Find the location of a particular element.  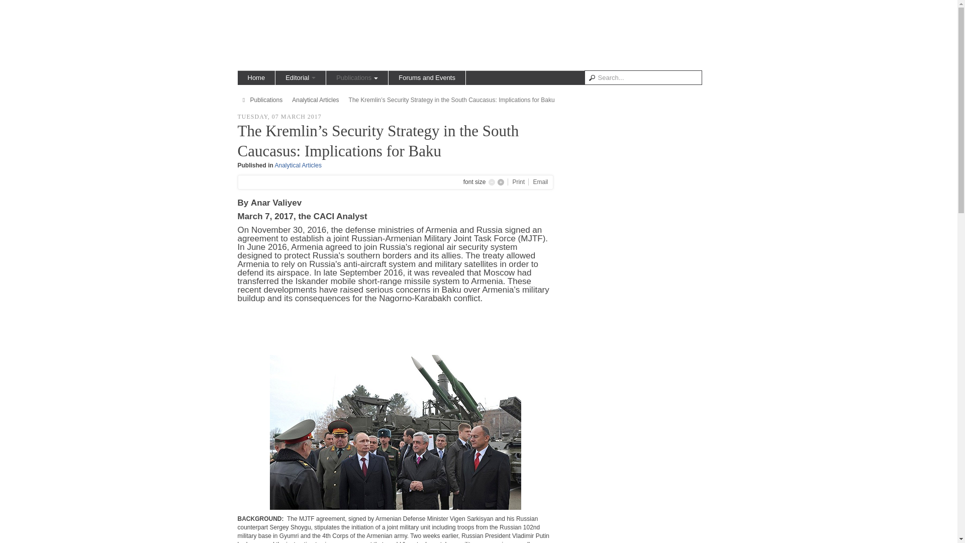

Analytical Articles is located at coordinates (315, 100).